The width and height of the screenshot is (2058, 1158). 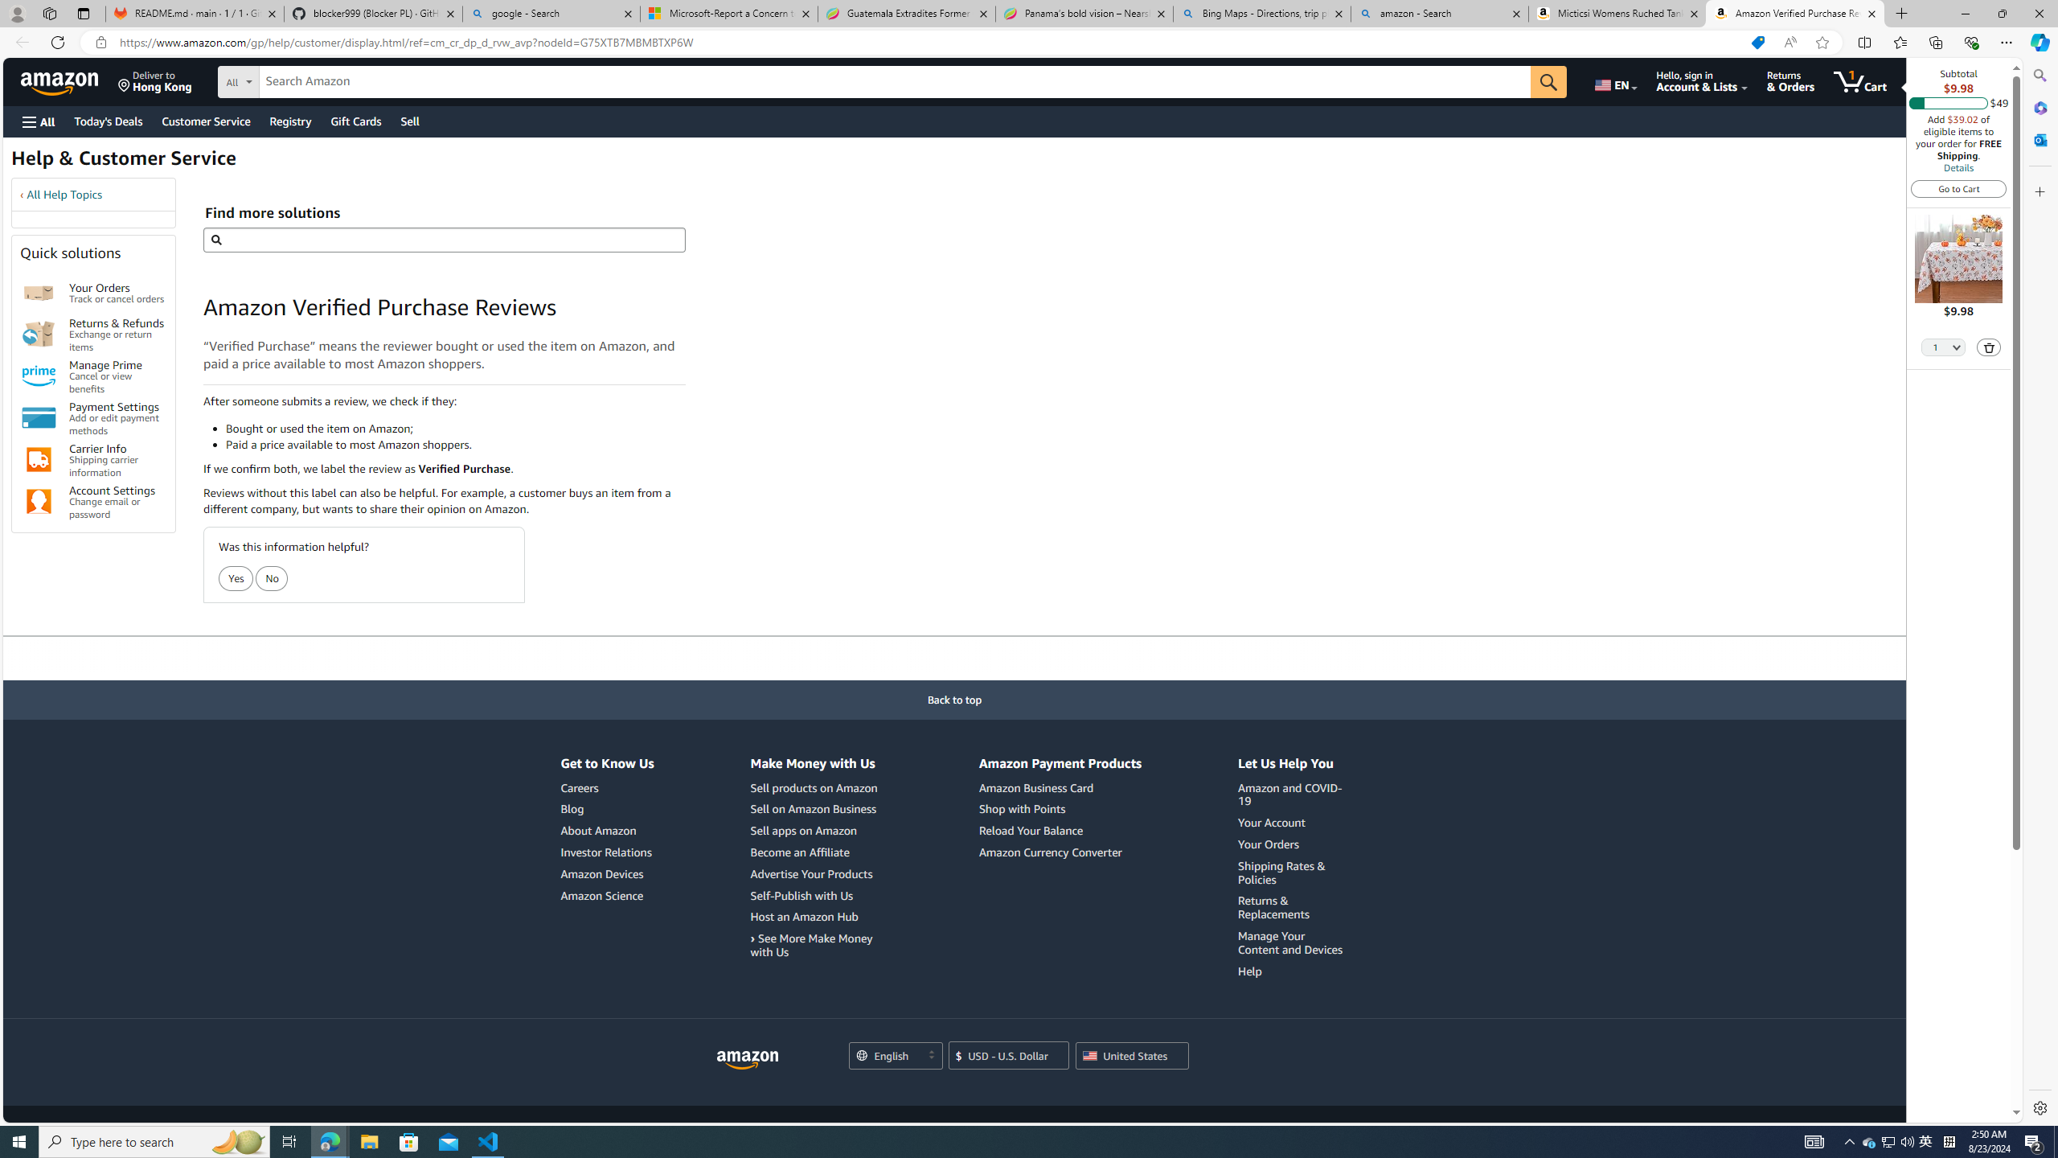 I want to click on Back to top, so click(x=955, y=700).